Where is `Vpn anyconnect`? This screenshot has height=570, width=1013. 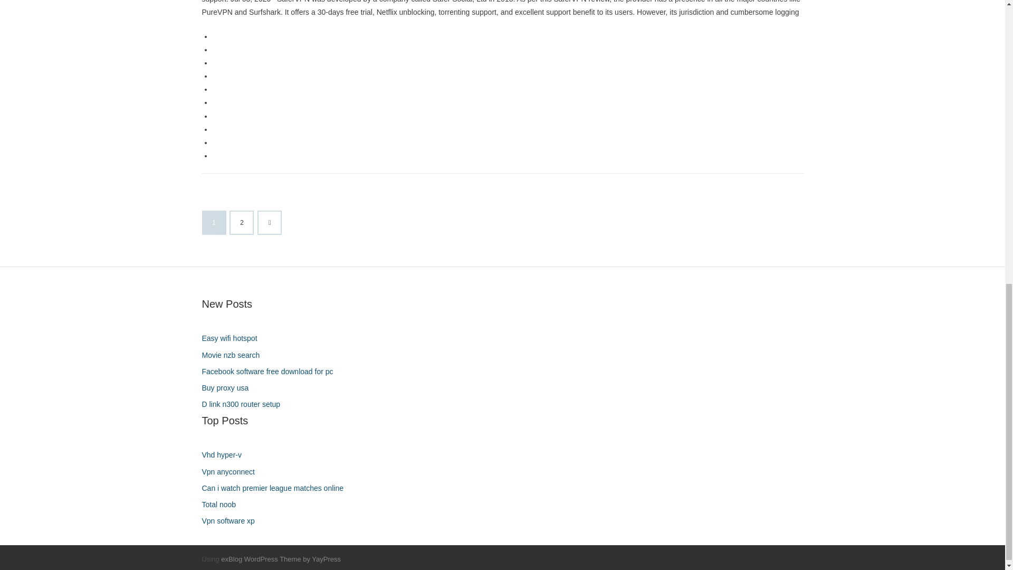
Vpn anyconnect is located at coordinates (232, 472).